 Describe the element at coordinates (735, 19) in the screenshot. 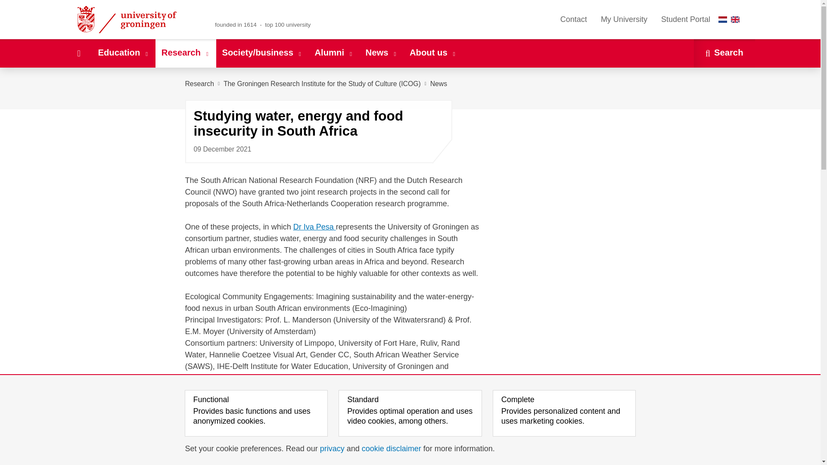

I see `English` at that location.